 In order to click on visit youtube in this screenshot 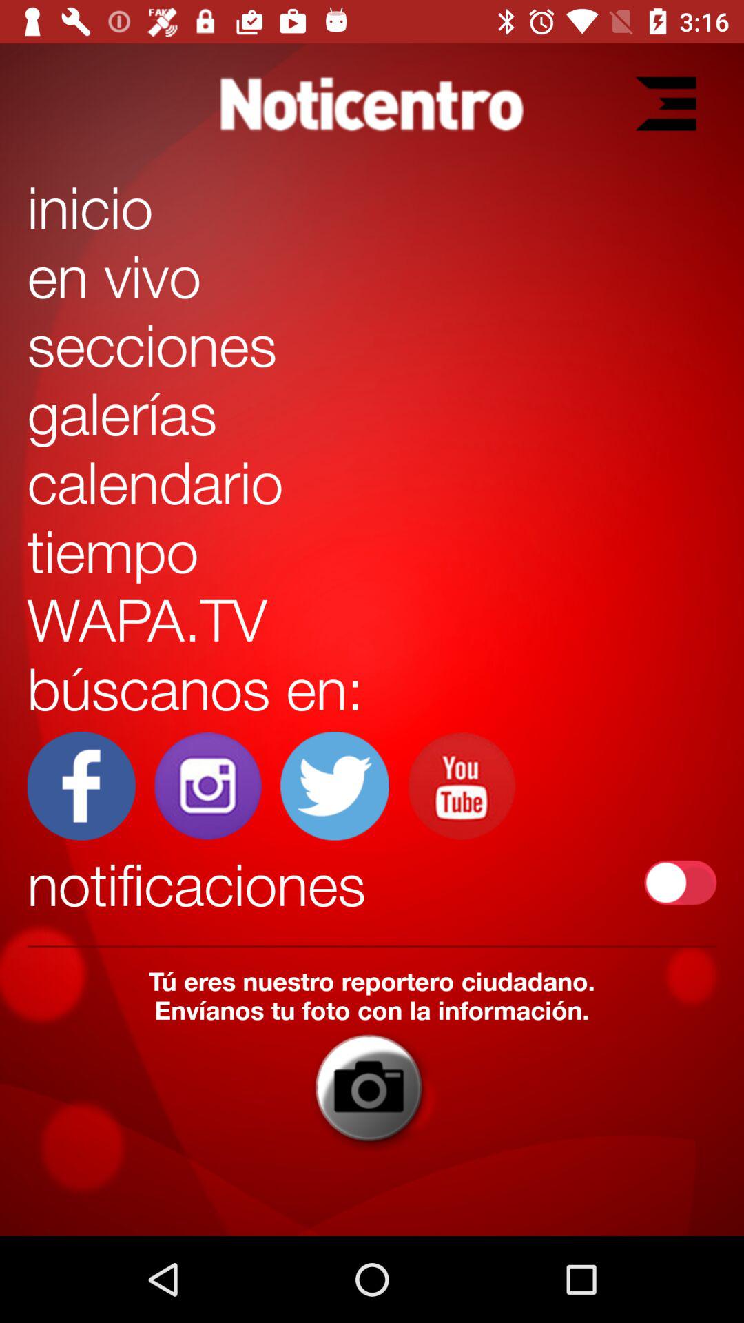, I will do `click(462, 786)`.